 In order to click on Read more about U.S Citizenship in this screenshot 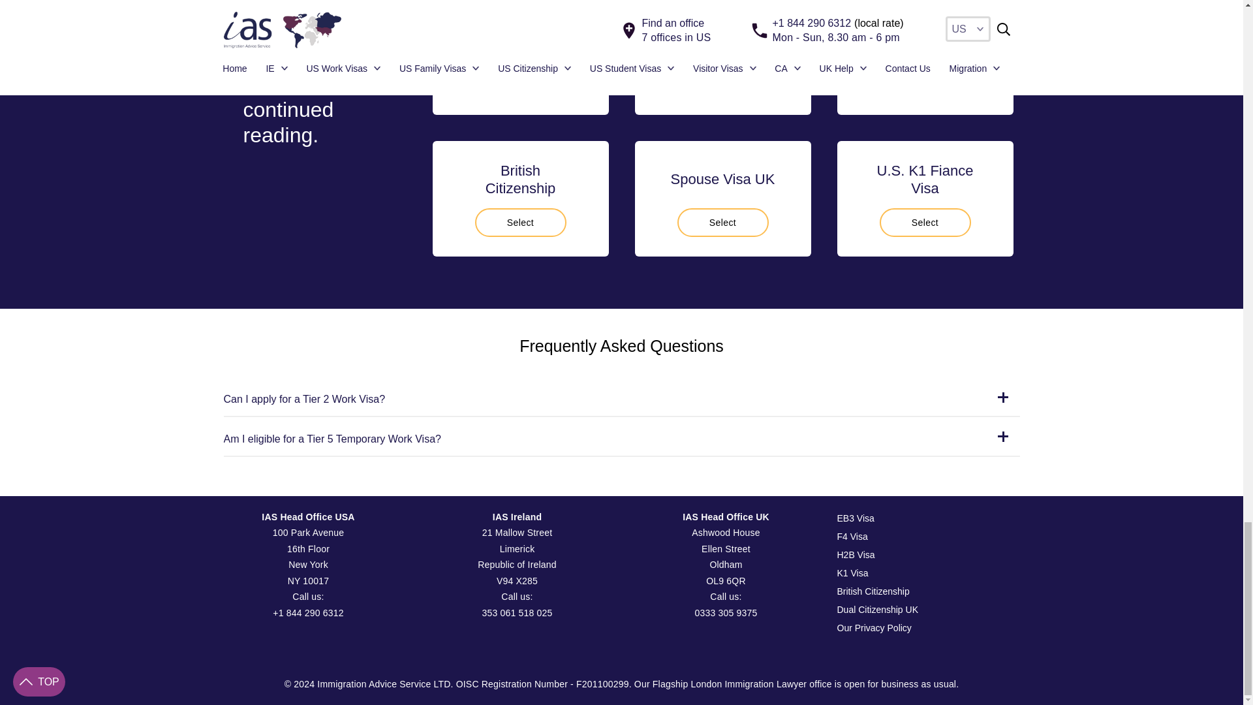, I will do `click(925, 80)`.